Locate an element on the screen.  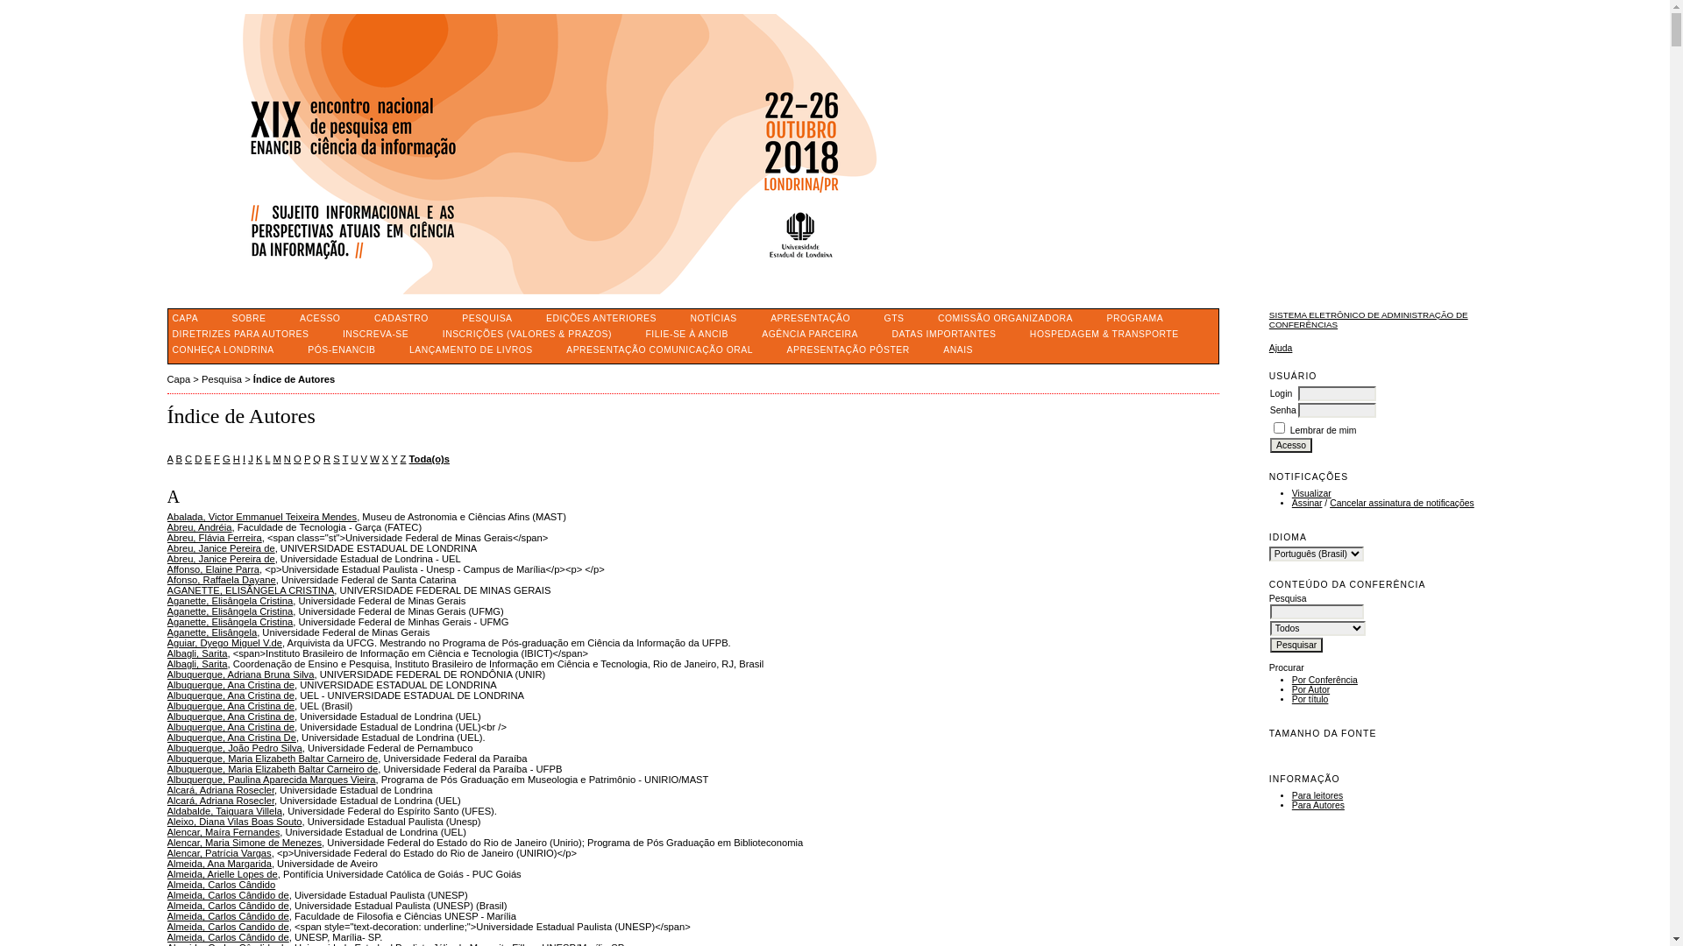
U is located at coordinates (354, 459).